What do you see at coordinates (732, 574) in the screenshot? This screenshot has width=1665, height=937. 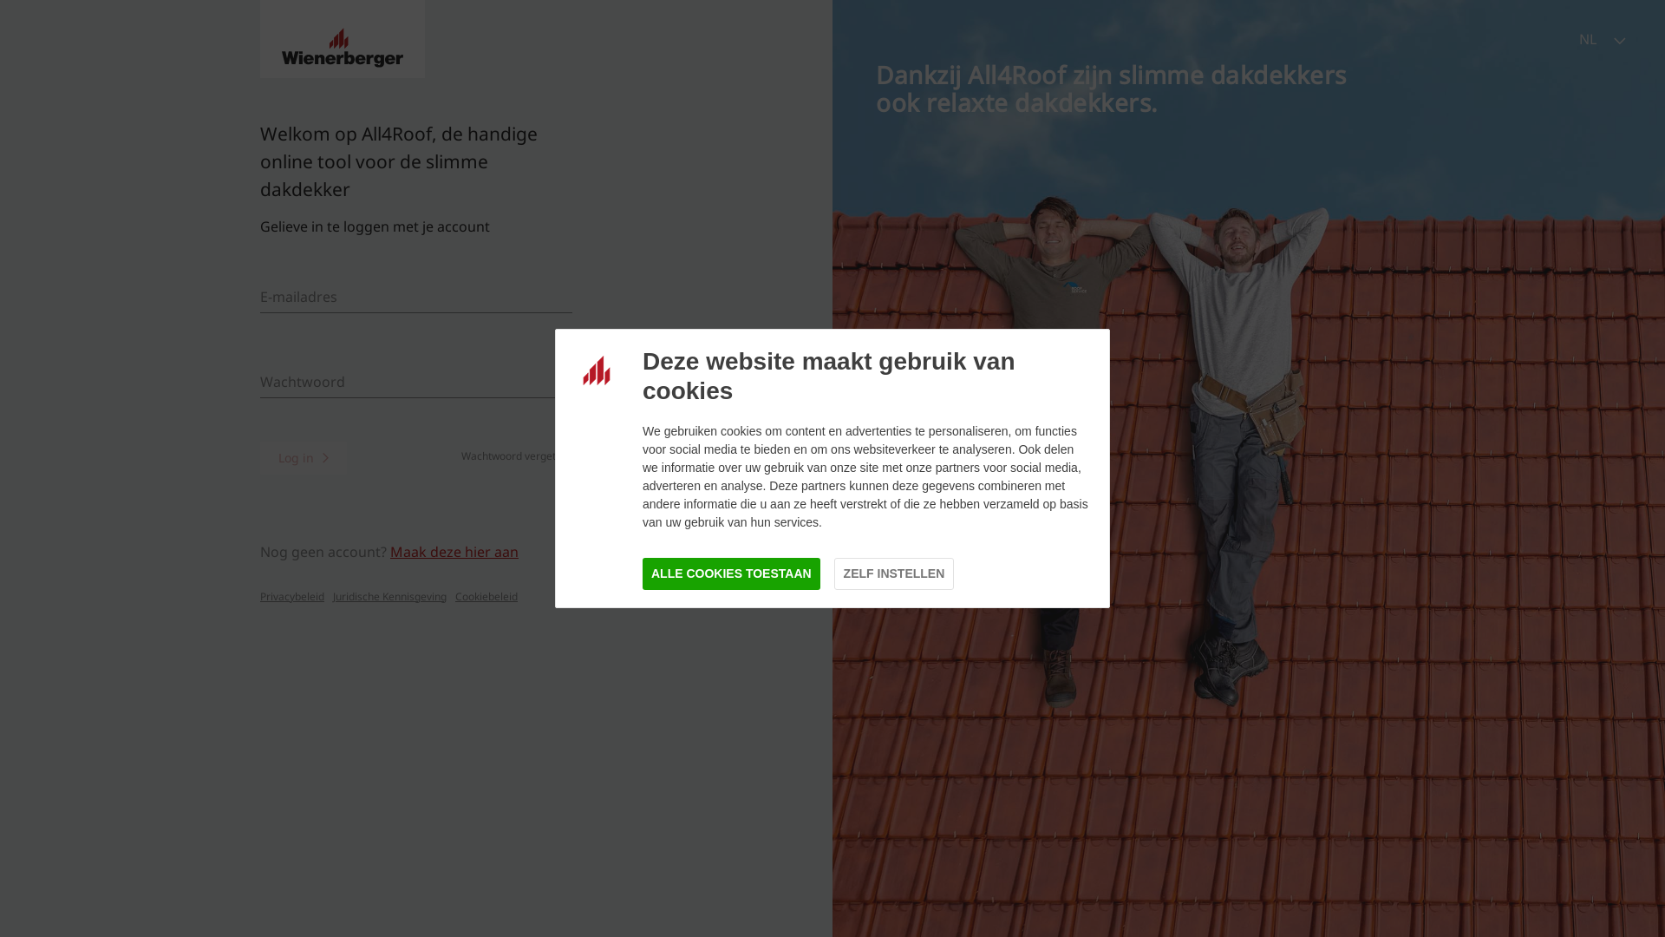 I see `ALLE COOKIES TOESTAAN` at bounding box center [732, 574].